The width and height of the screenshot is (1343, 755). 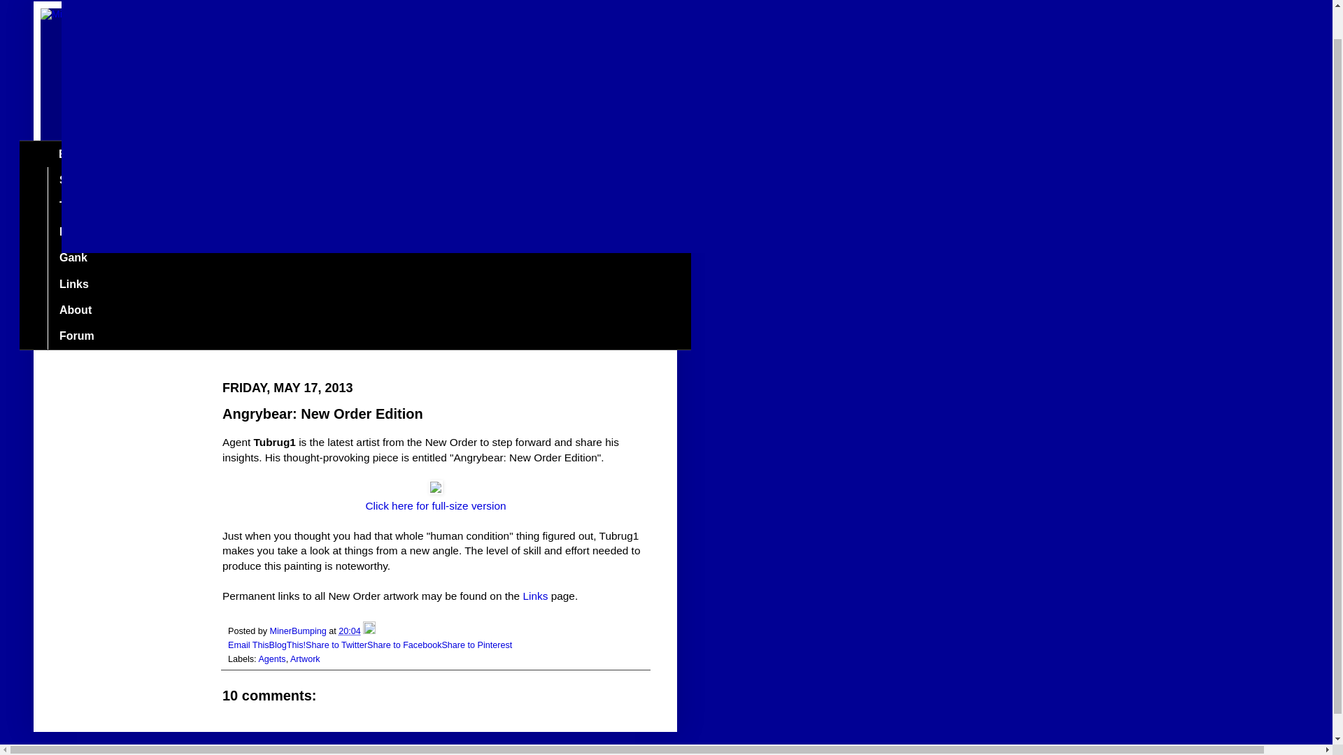 I want to click on MinerBumping, so click(x=299, y=631).